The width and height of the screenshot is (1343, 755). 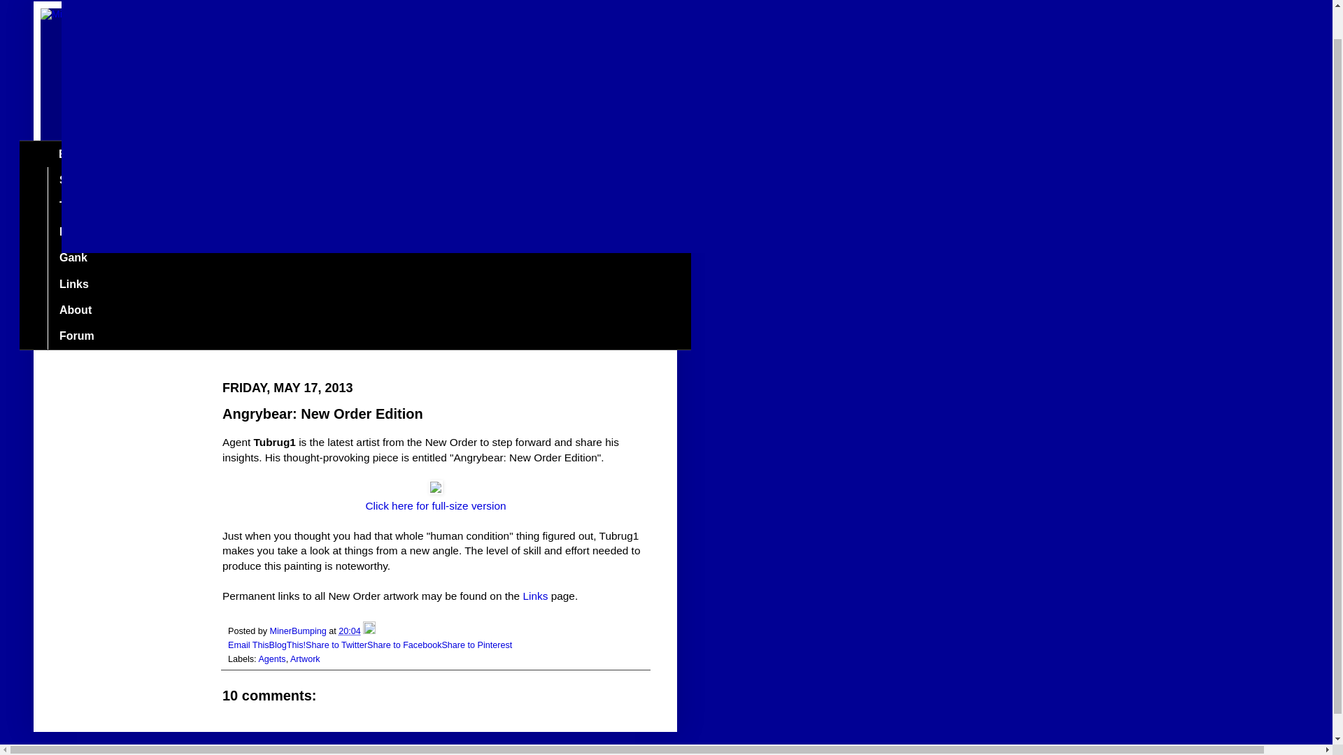 I want to click on MinerBumping, so click(x=299, y=631).